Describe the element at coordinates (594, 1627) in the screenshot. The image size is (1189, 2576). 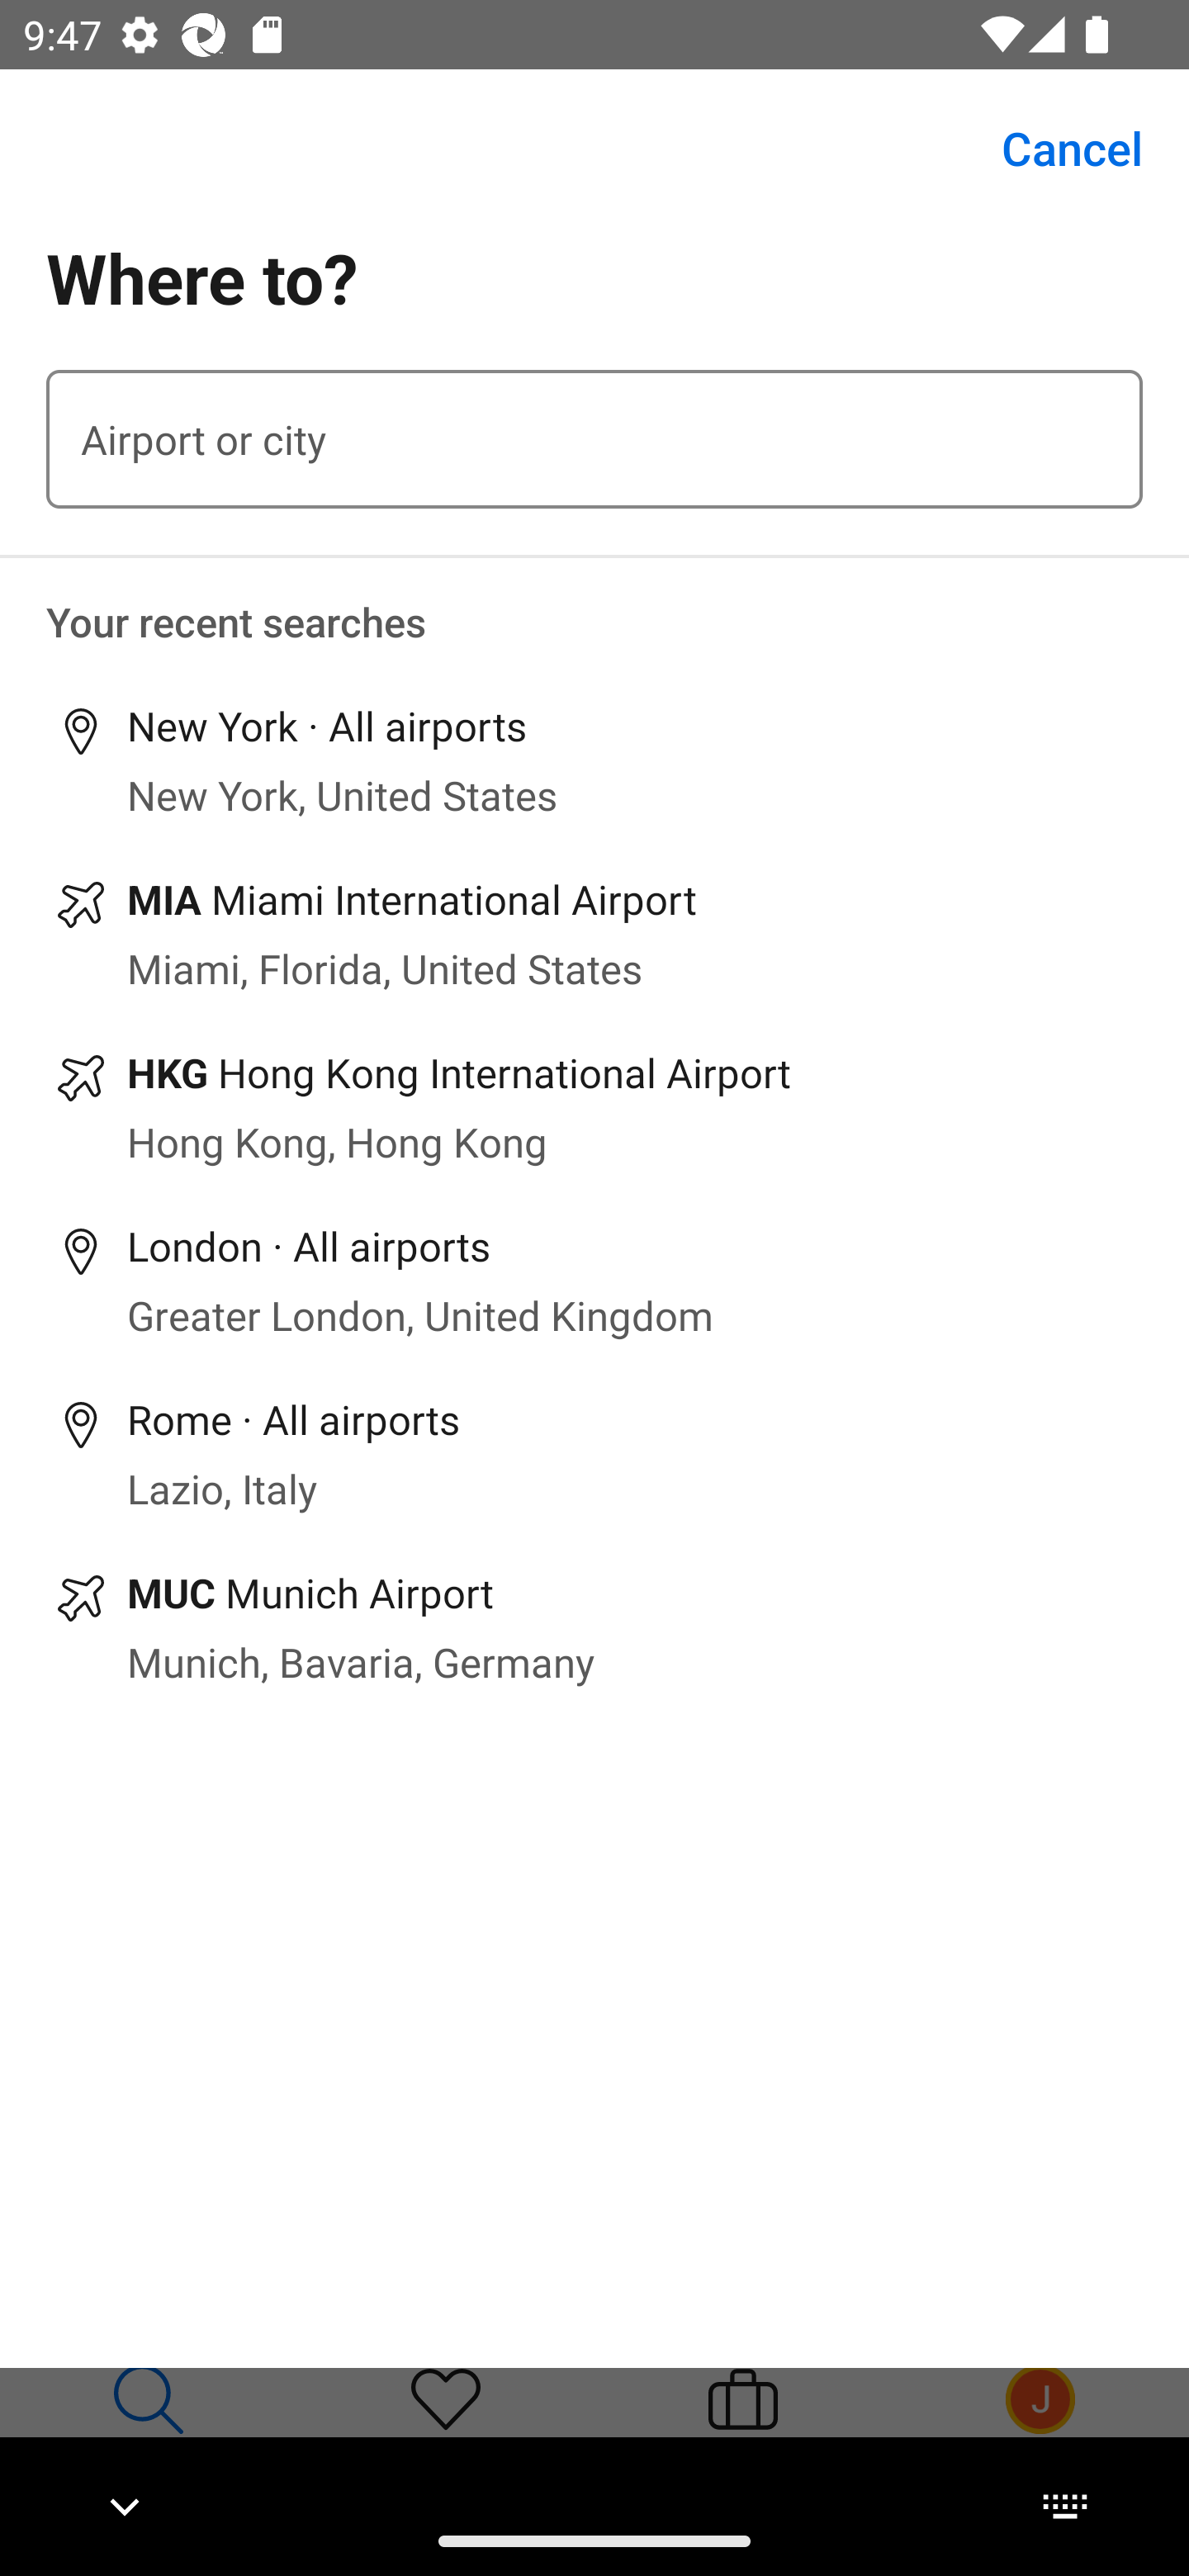
I see `MUC Munich Airport Munich, Bavaria, Germany` at that location.